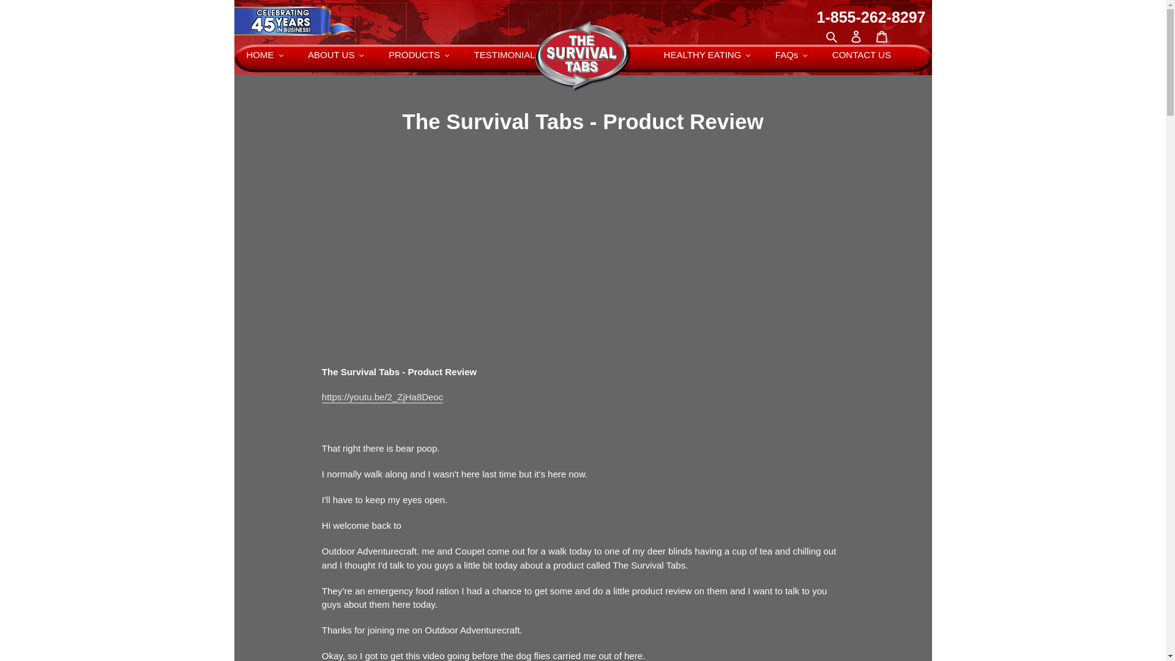  What do you see at coordinates (881, 36) in the screenshot?
I see `Cart` at bounding box center [881, 36].